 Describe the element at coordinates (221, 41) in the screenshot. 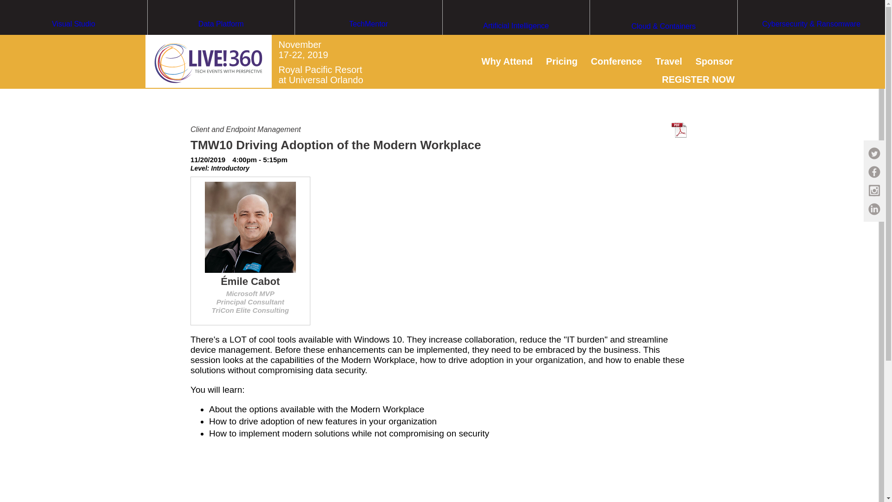

I see `Data Platform` at that location.